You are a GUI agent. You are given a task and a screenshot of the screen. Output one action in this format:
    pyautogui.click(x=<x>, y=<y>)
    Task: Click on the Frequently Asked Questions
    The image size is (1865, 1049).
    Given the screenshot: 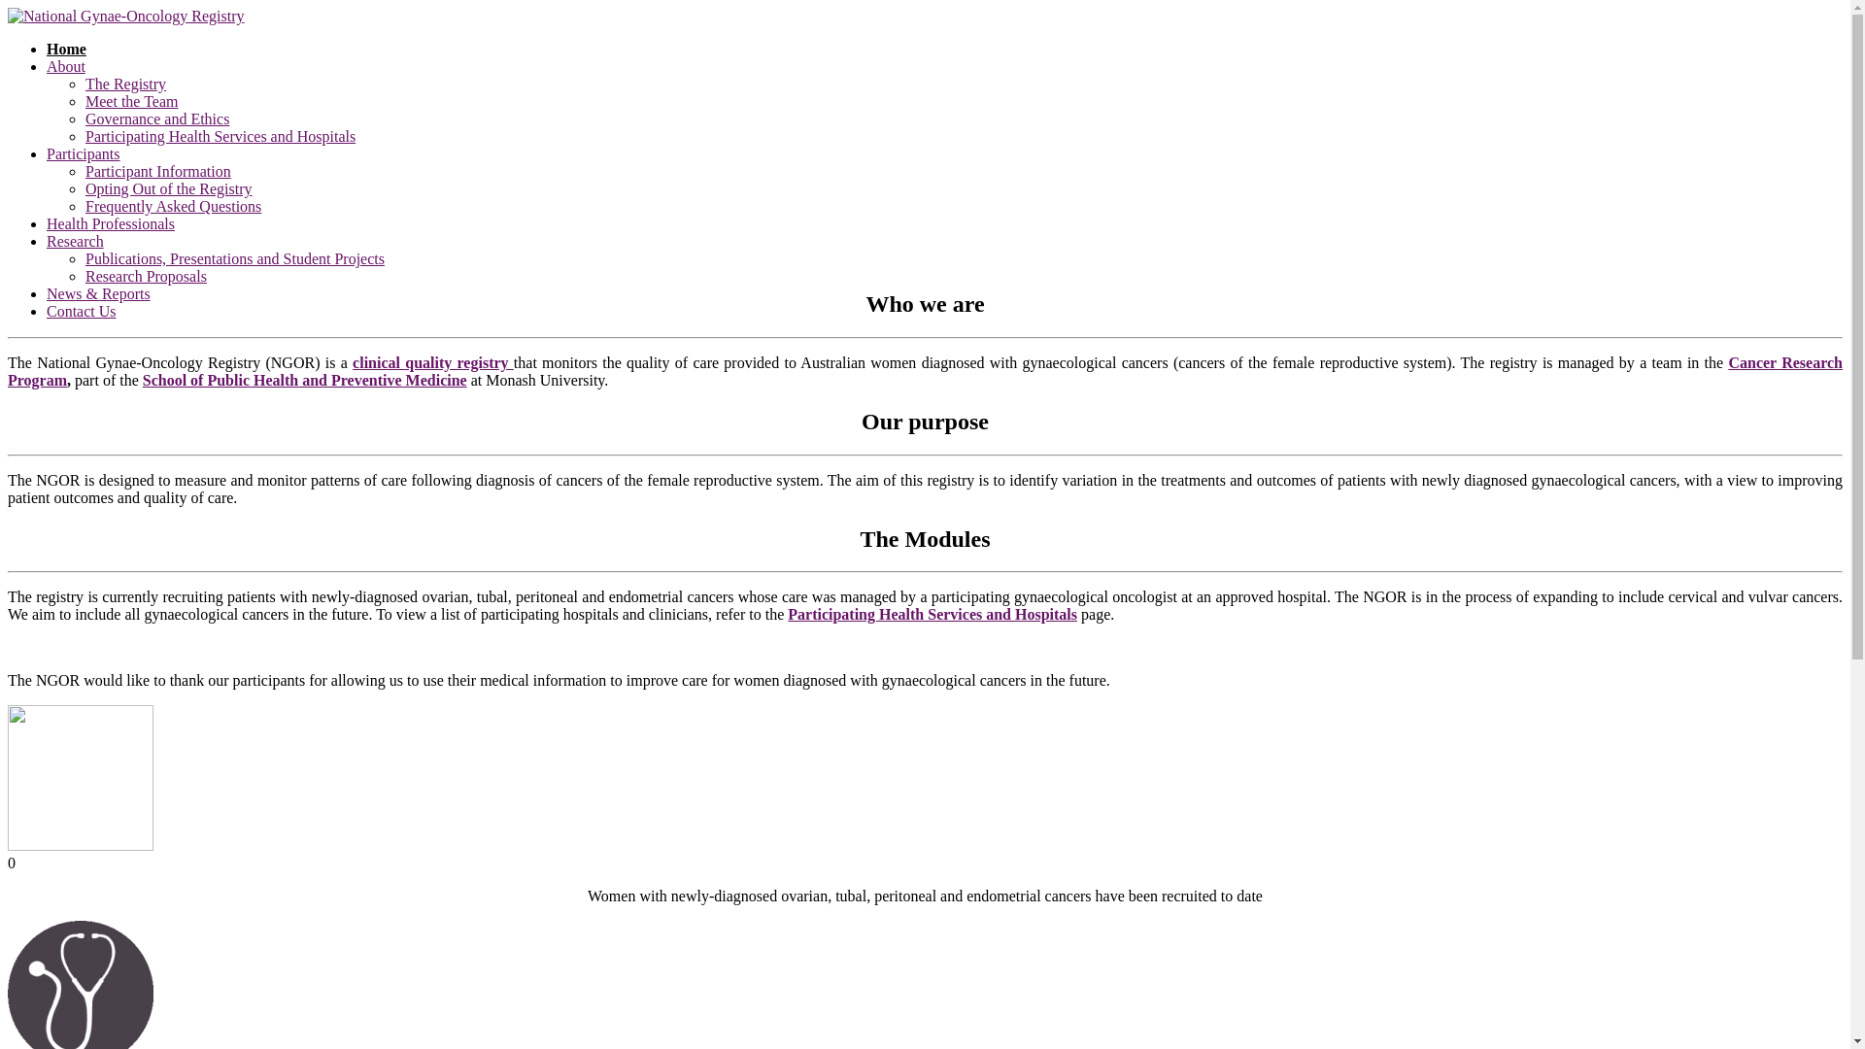 What is the action you would take?
    pyautogui.click(x=173, y=206)
    